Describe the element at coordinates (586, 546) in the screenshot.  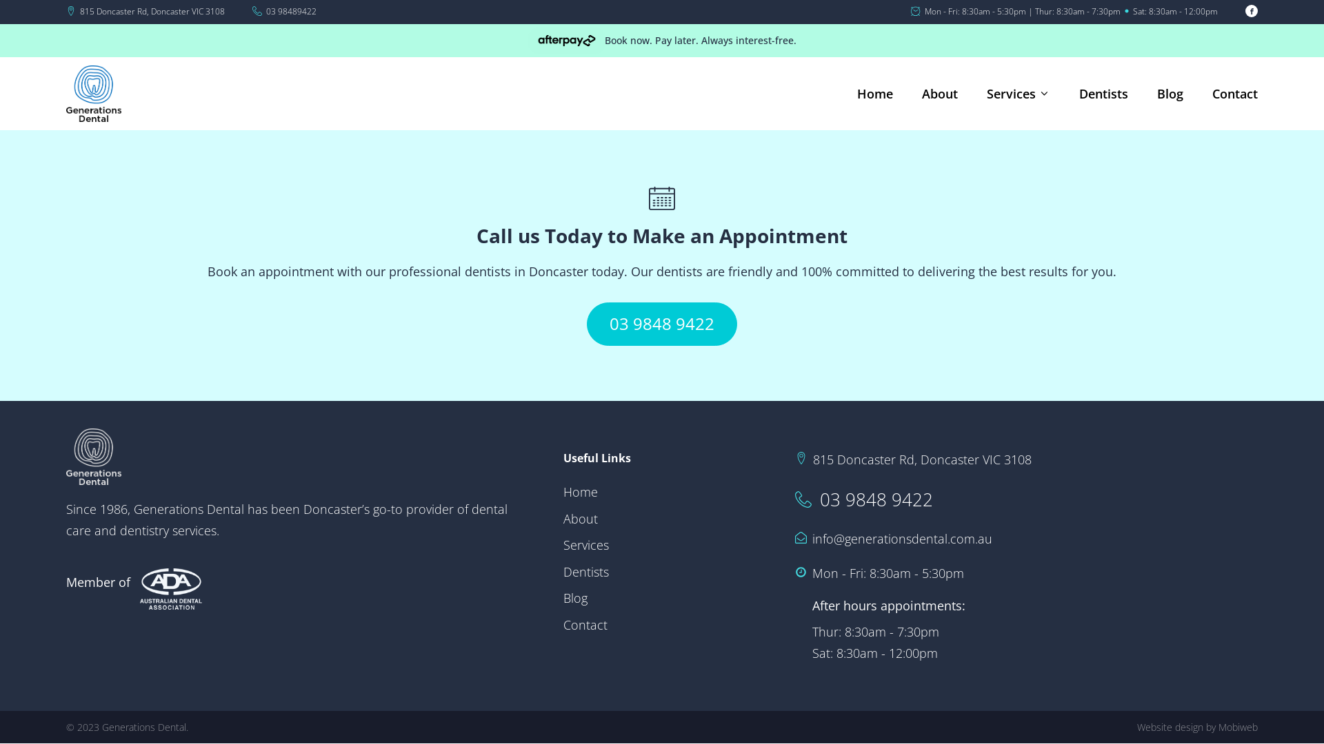
I see `Services` at that location.